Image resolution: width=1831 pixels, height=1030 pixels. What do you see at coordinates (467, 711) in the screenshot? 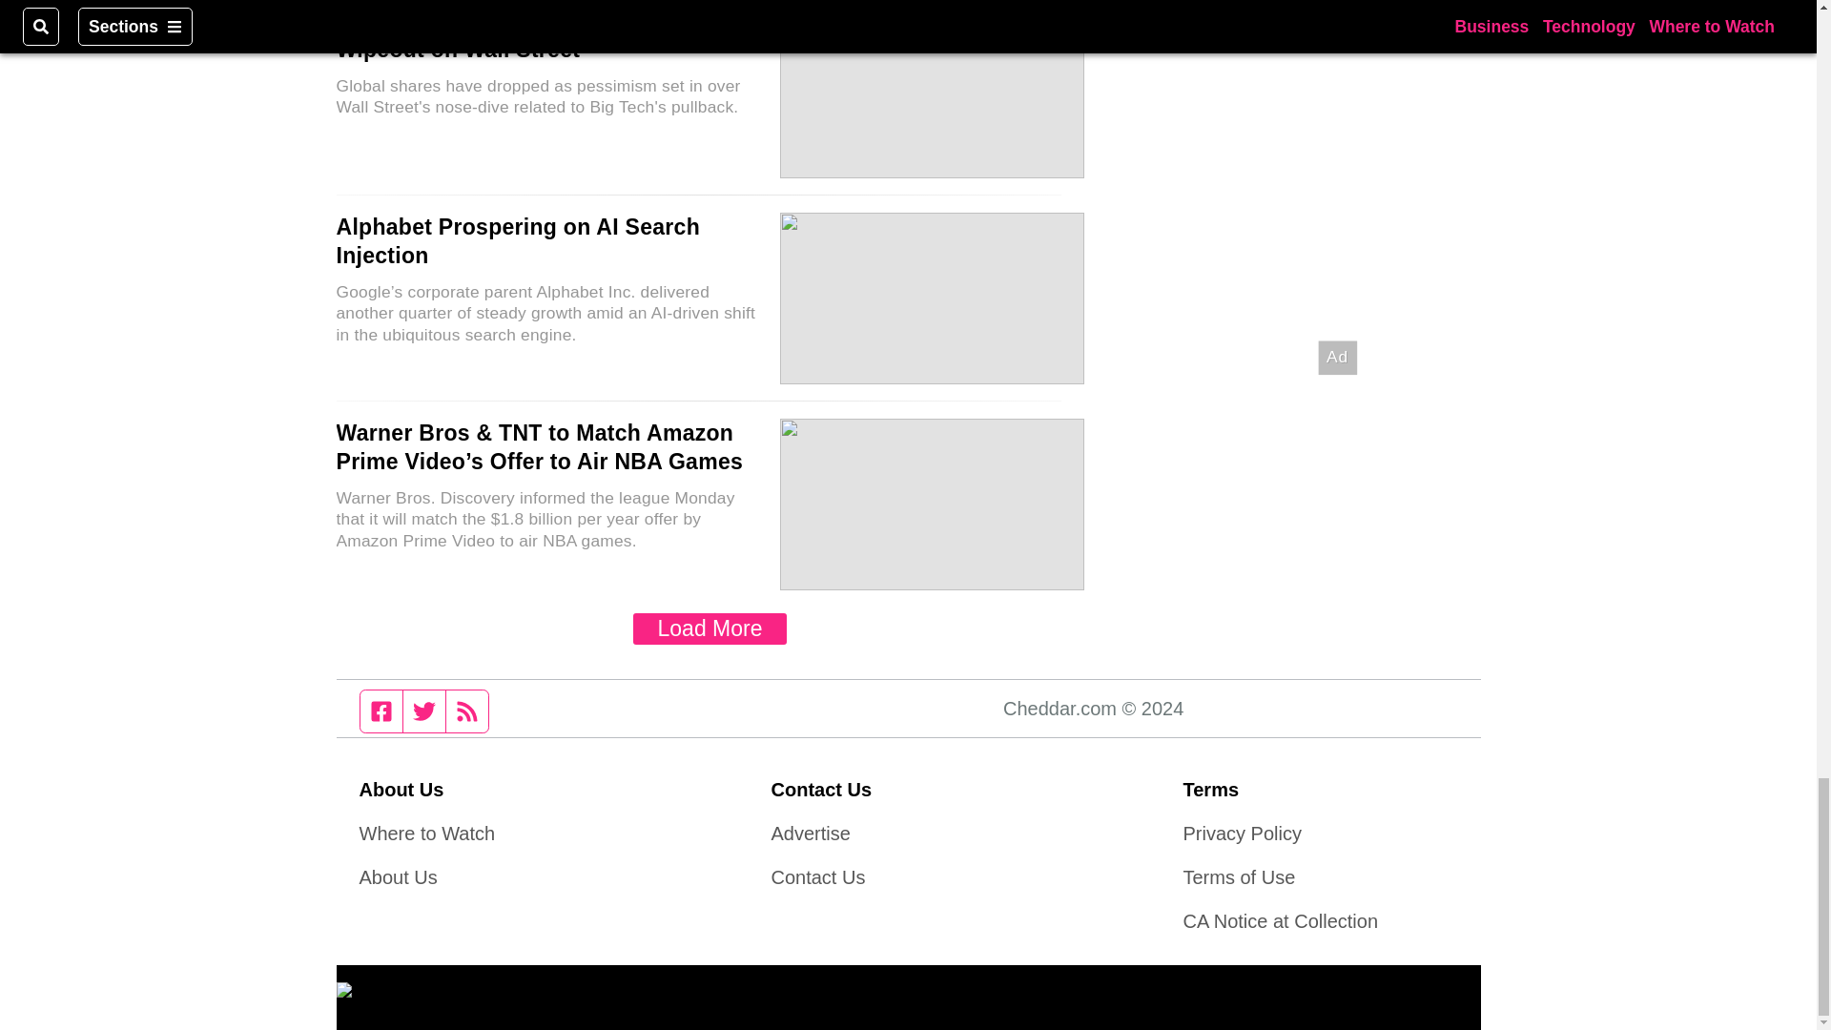
I see `RSS feed` at bounding box center [467, 711].